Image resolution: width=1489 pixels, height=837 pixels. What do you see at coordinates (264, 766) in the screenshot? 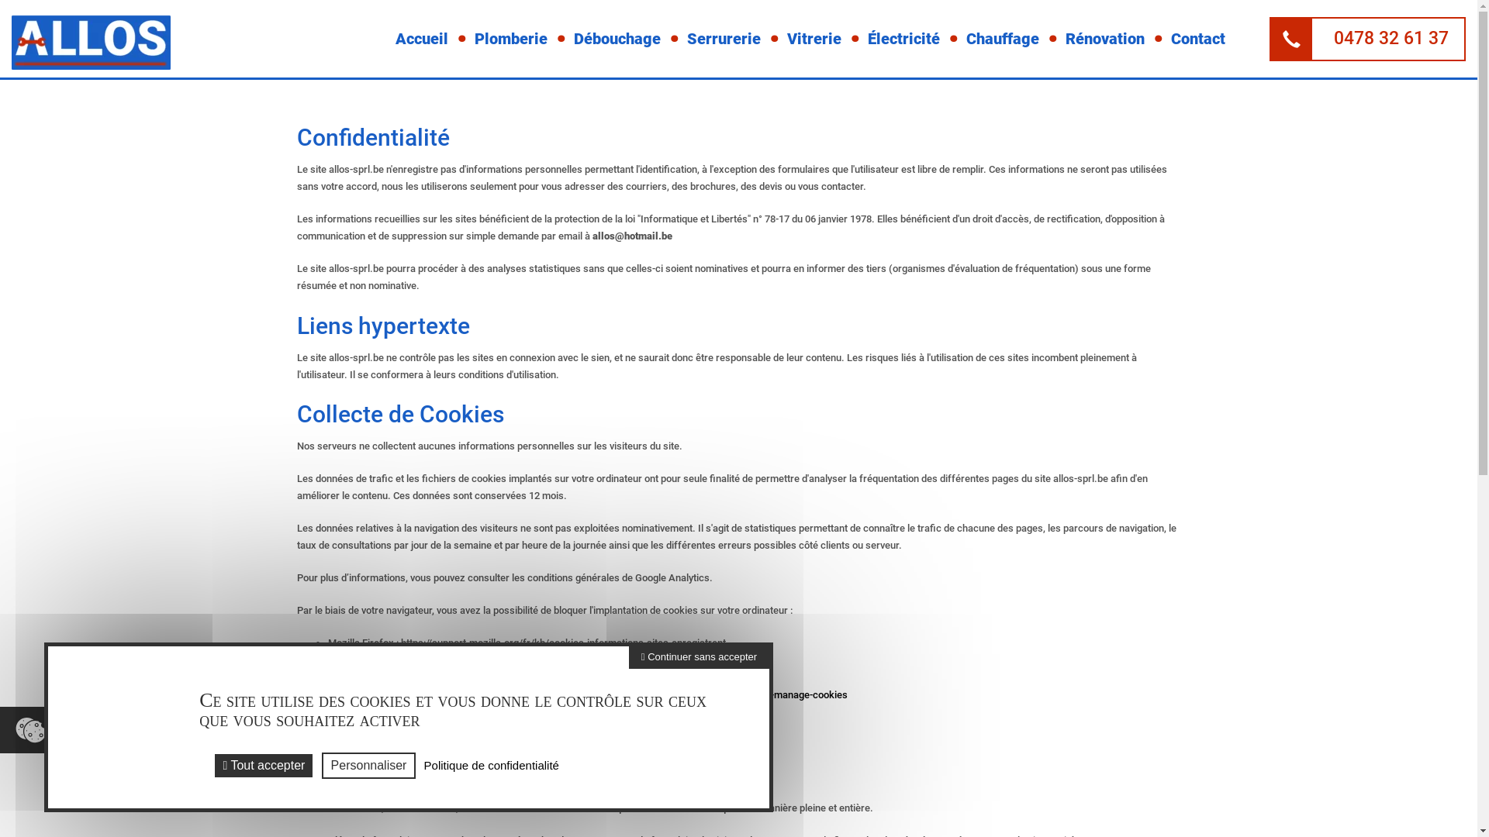
I see `Tout accepter` at bounding box center [264, 766].